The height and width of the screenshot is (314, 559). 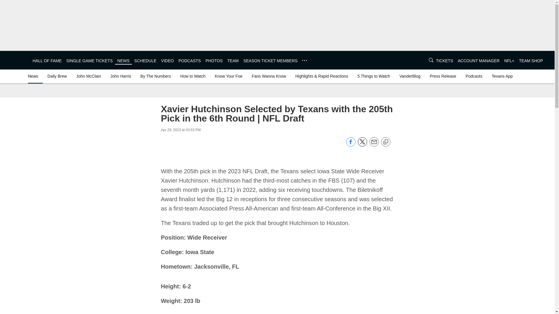 I want to click on TEAM, so click(x=233, y=60).